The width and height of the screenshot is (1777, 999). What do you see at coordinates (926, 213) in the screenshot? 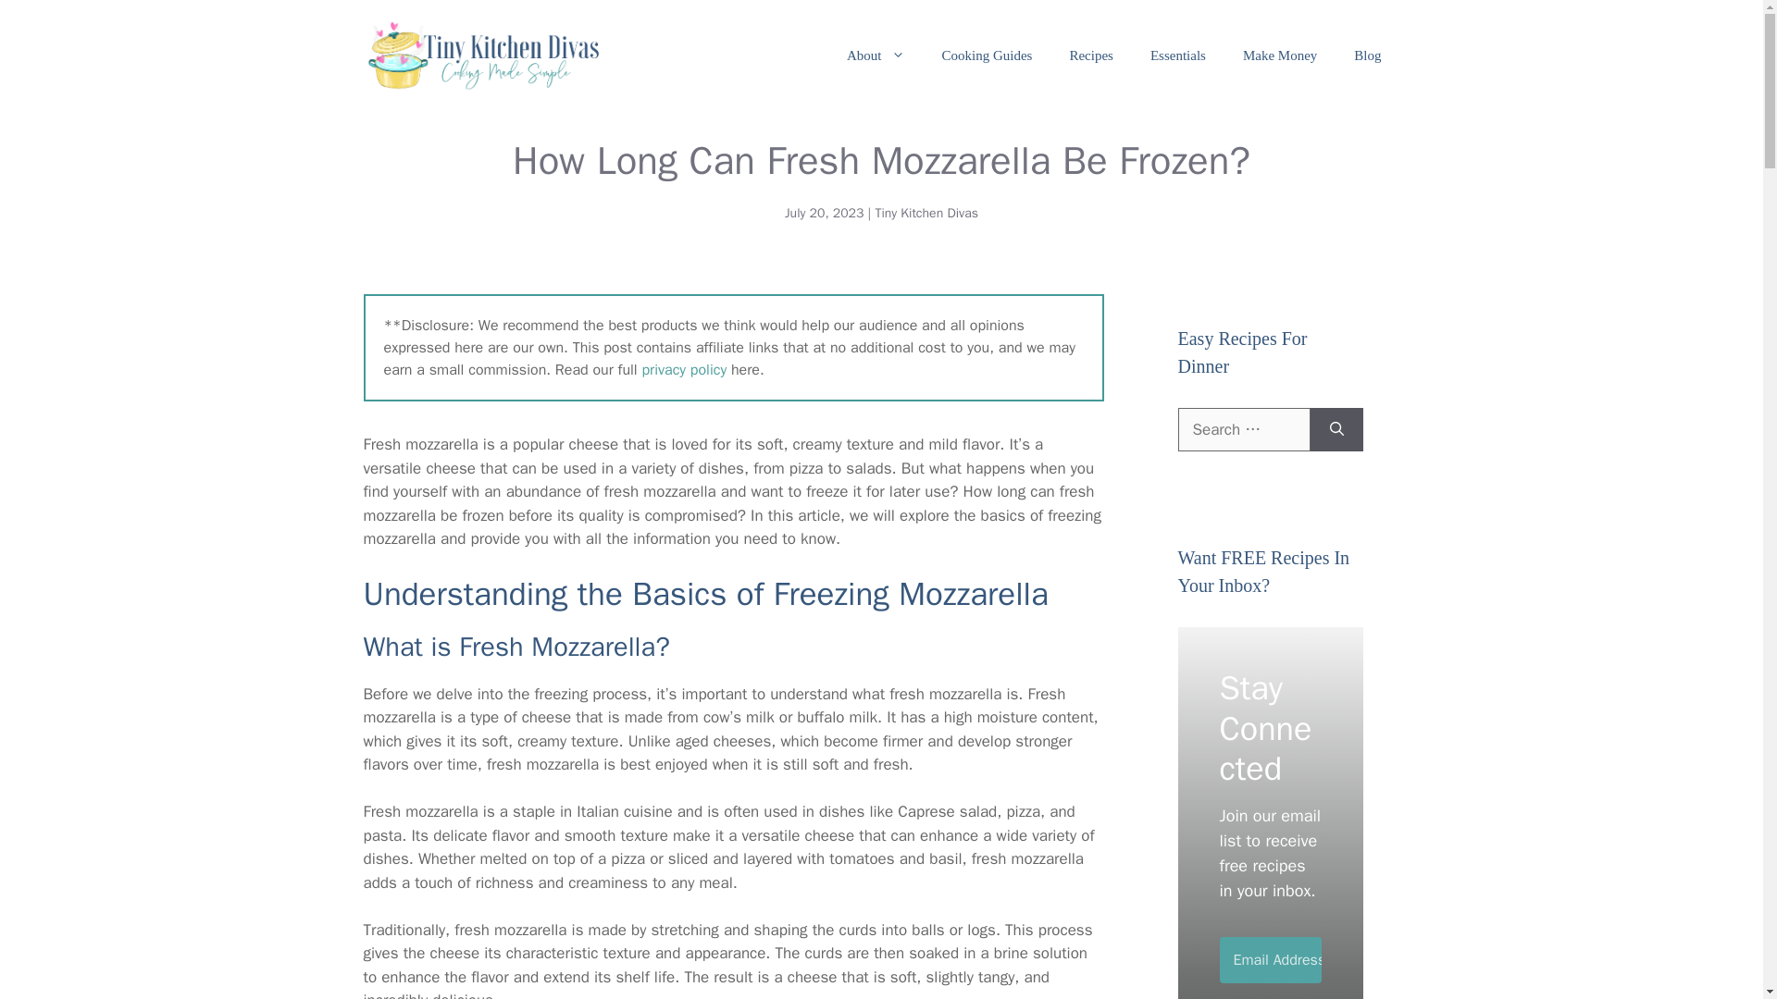
I see `View all posts by Tiny Kitchen Divas` at bounding box center [926, 213].